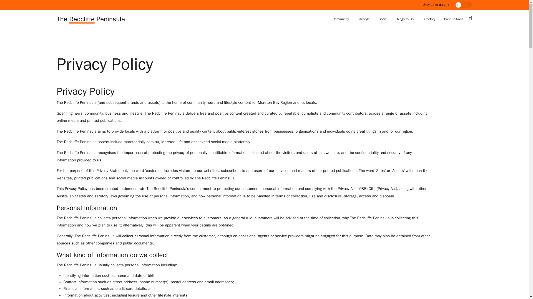  Describe the element at coordinates (90, 19) in the screenshot. I see `The Redcliffe Peninsula` at that location.